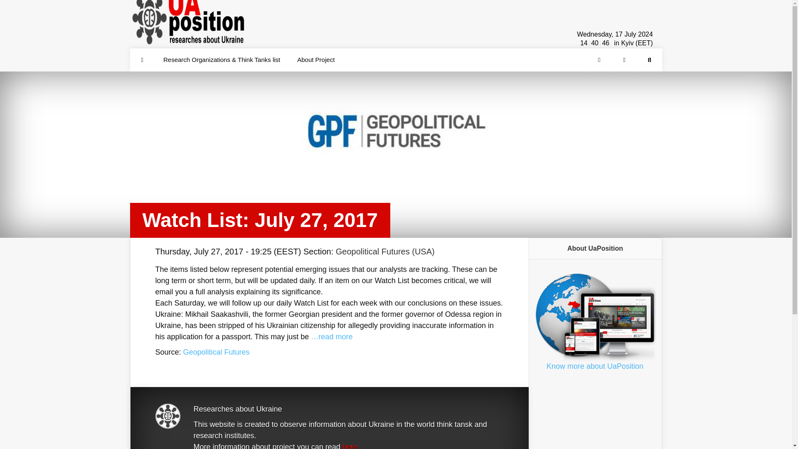 The height and width of the screenshot is (449, 798). Describe the element at coordinates (216, 352) in the screenshot. I see `Geopolitical Futures` at that location.